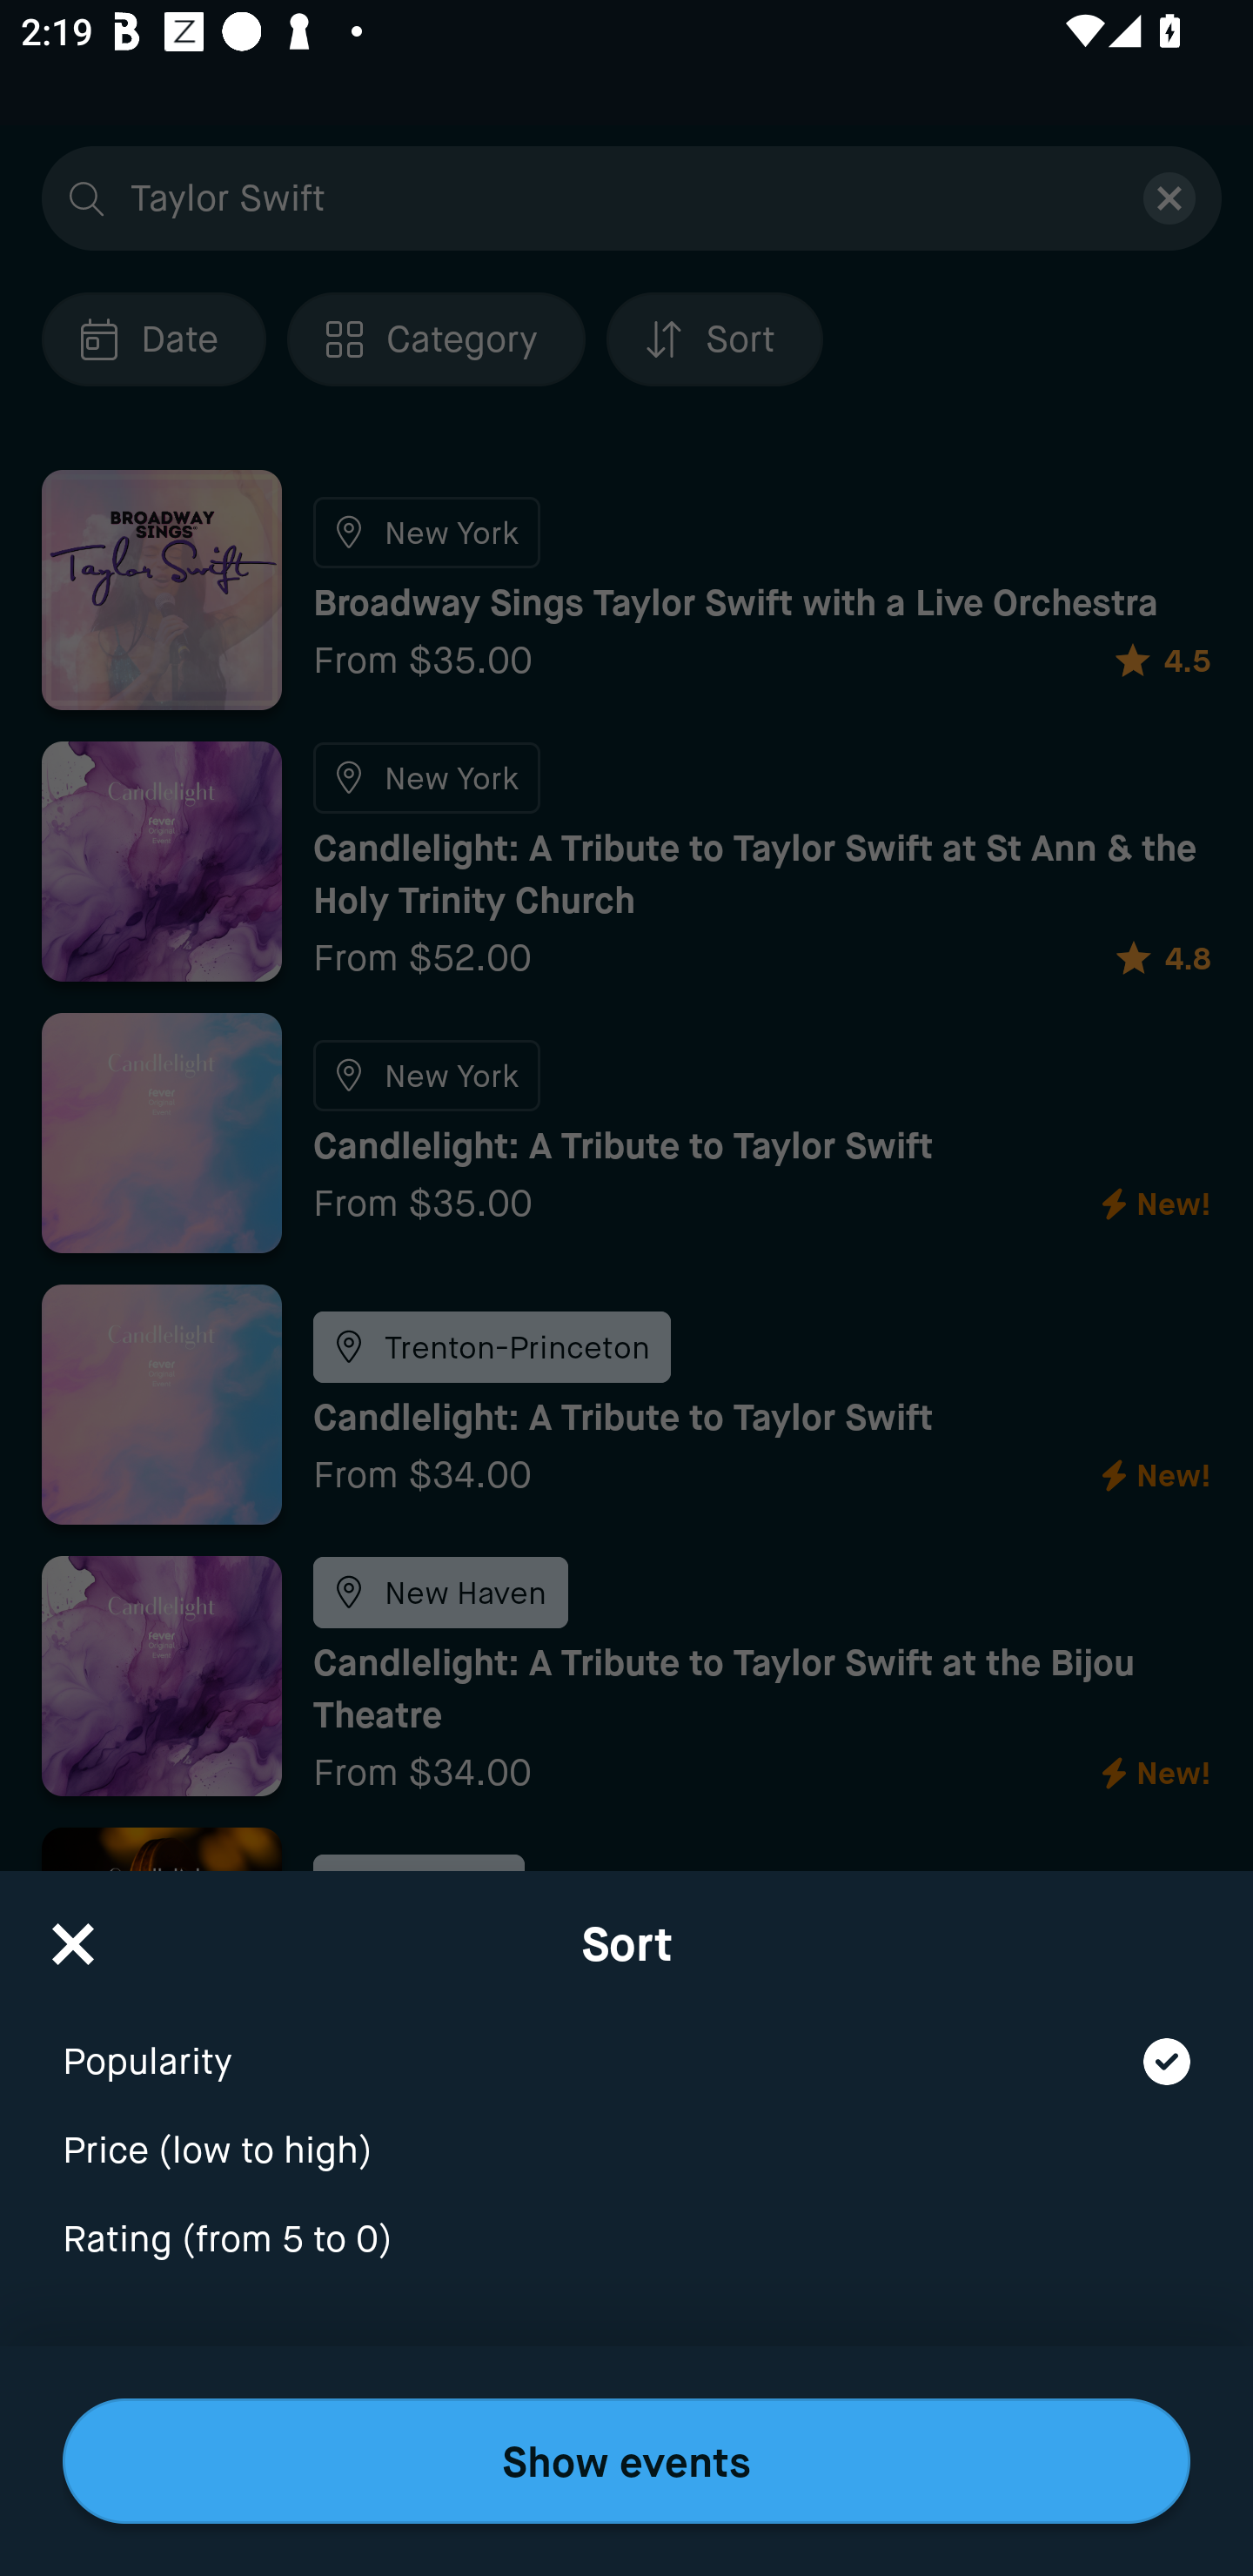  Describe the element at coordinates (626, 2240) in the screenshot. I see `Rating (from 5 to 0)` at that location.